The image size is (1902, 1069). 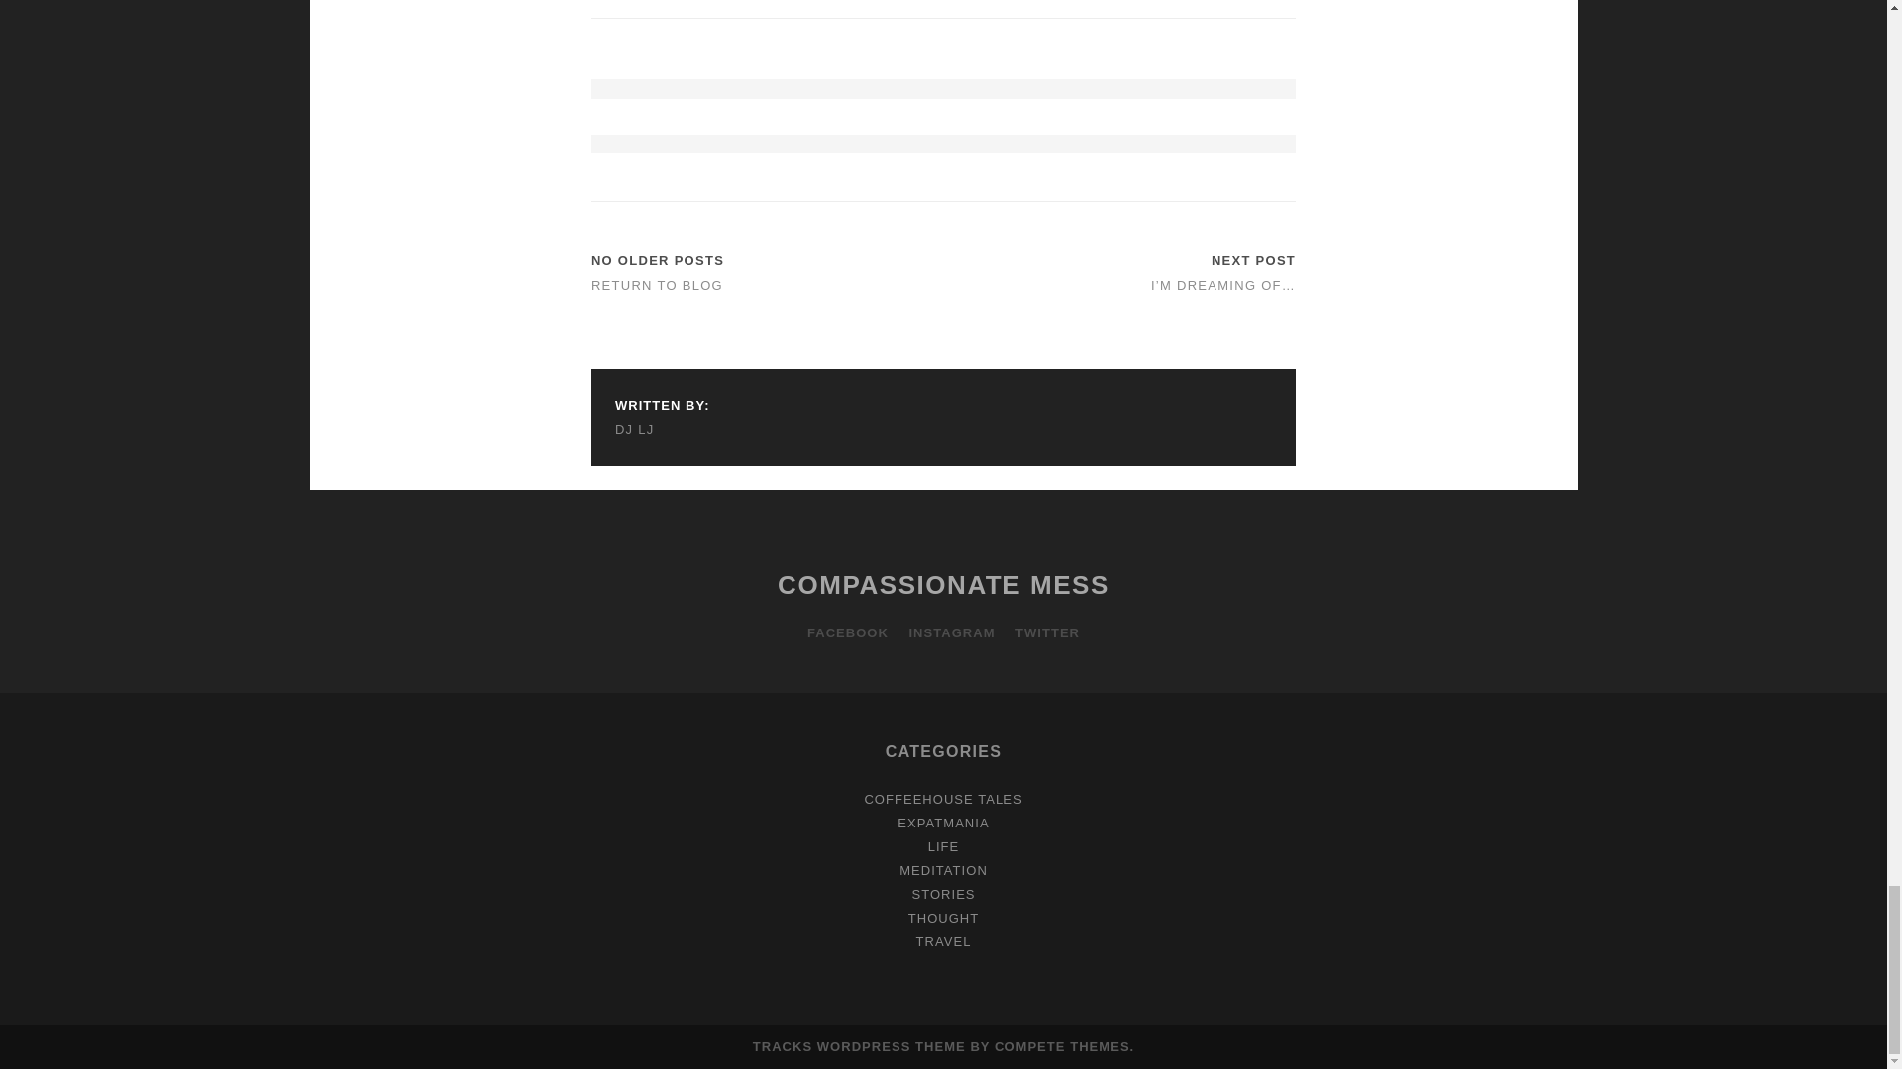 What do you see at coordinates (662, 430) in the screenshot?
I see `DJ LJ` at bounding box center [662, 430].